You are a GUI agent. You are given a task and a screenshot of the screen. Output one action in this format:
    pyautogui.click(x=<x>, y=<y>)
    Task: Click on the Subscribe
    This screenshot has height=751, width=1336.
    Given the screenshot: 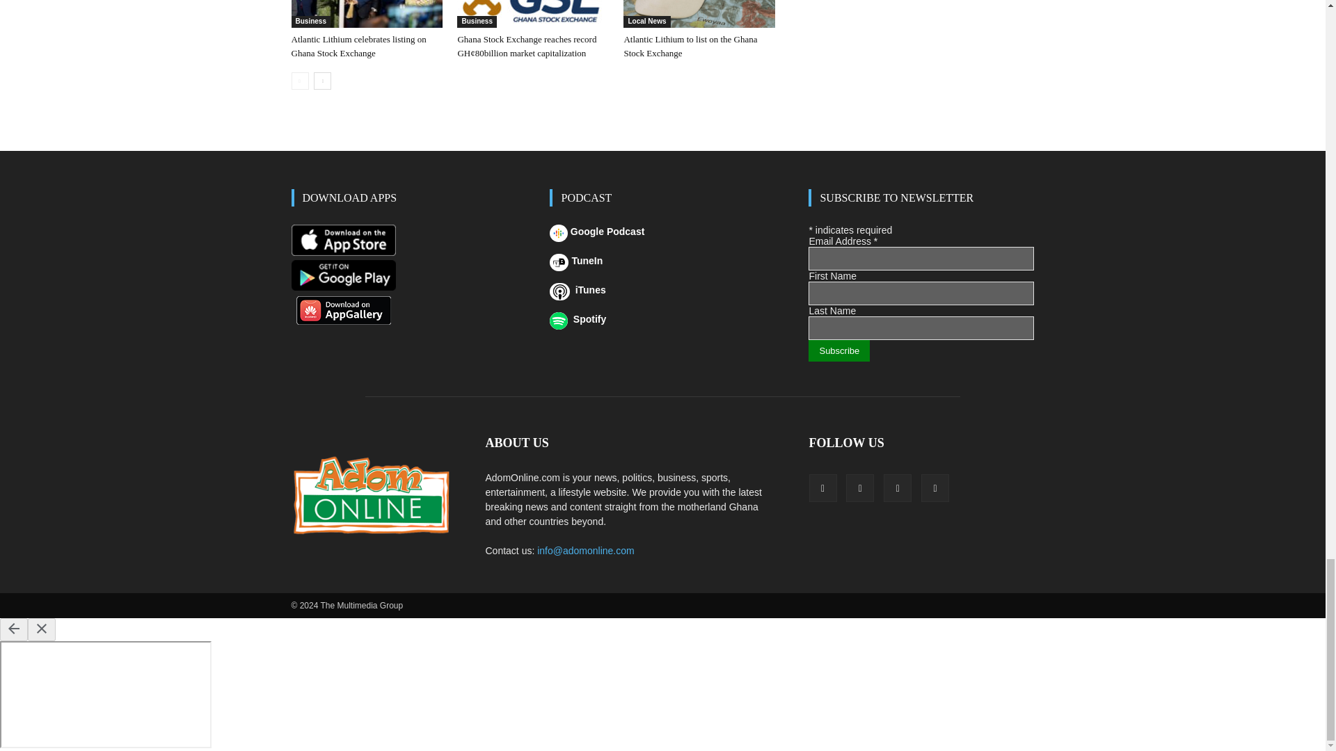 What is the action you would take?
    pyautogui.click(x=838, y=350)
    